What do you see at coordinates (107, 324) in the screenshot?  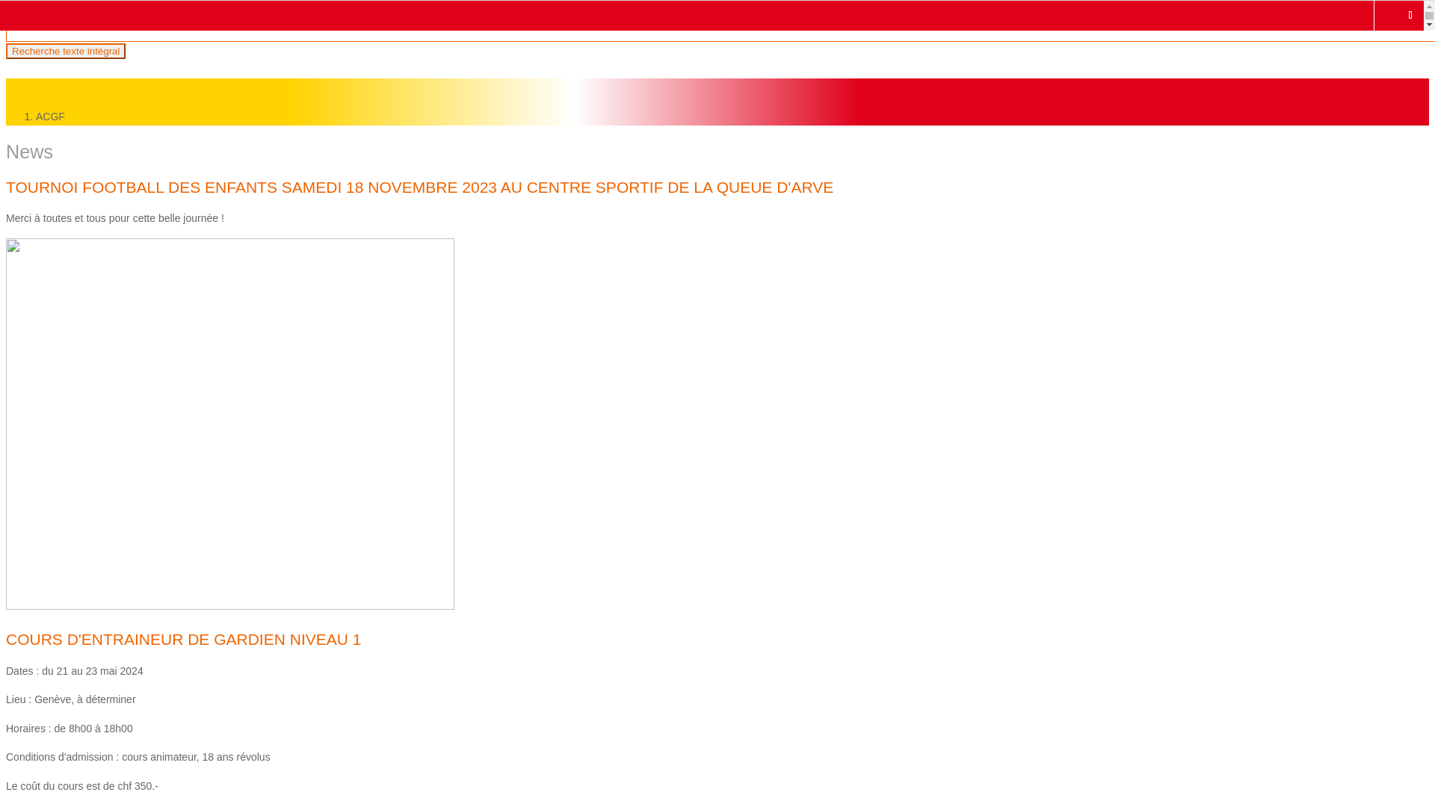 I see `Football des enfants` at bounding box center [107, 324].